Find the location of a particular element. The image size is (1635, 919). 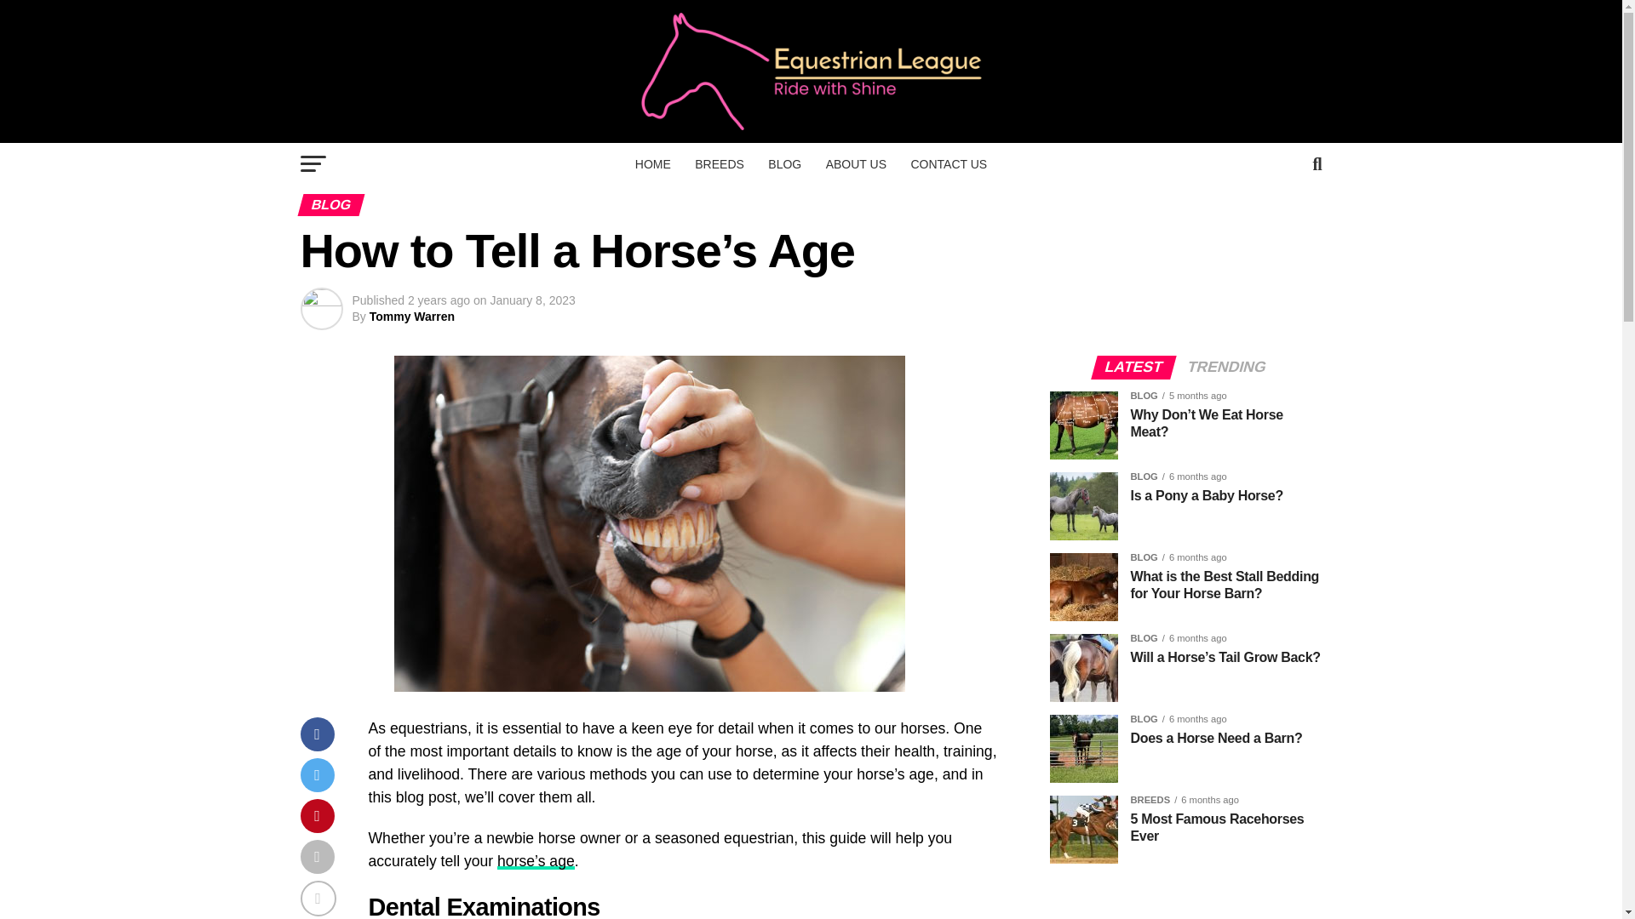

CONTACT US is located at coordinates (949, 164).